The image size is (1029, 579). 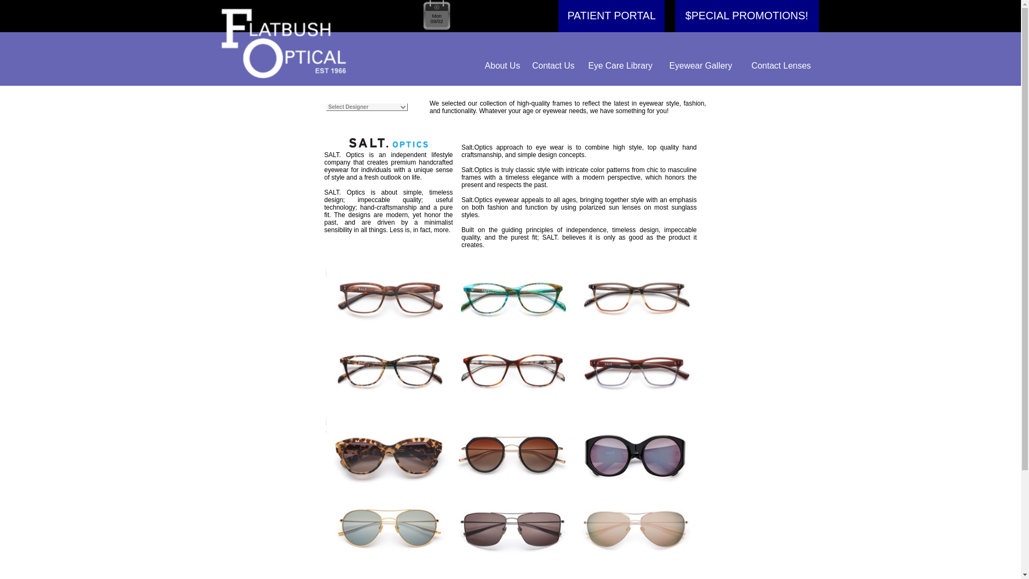 I want to click on About Us, so click(x=502, y=65).